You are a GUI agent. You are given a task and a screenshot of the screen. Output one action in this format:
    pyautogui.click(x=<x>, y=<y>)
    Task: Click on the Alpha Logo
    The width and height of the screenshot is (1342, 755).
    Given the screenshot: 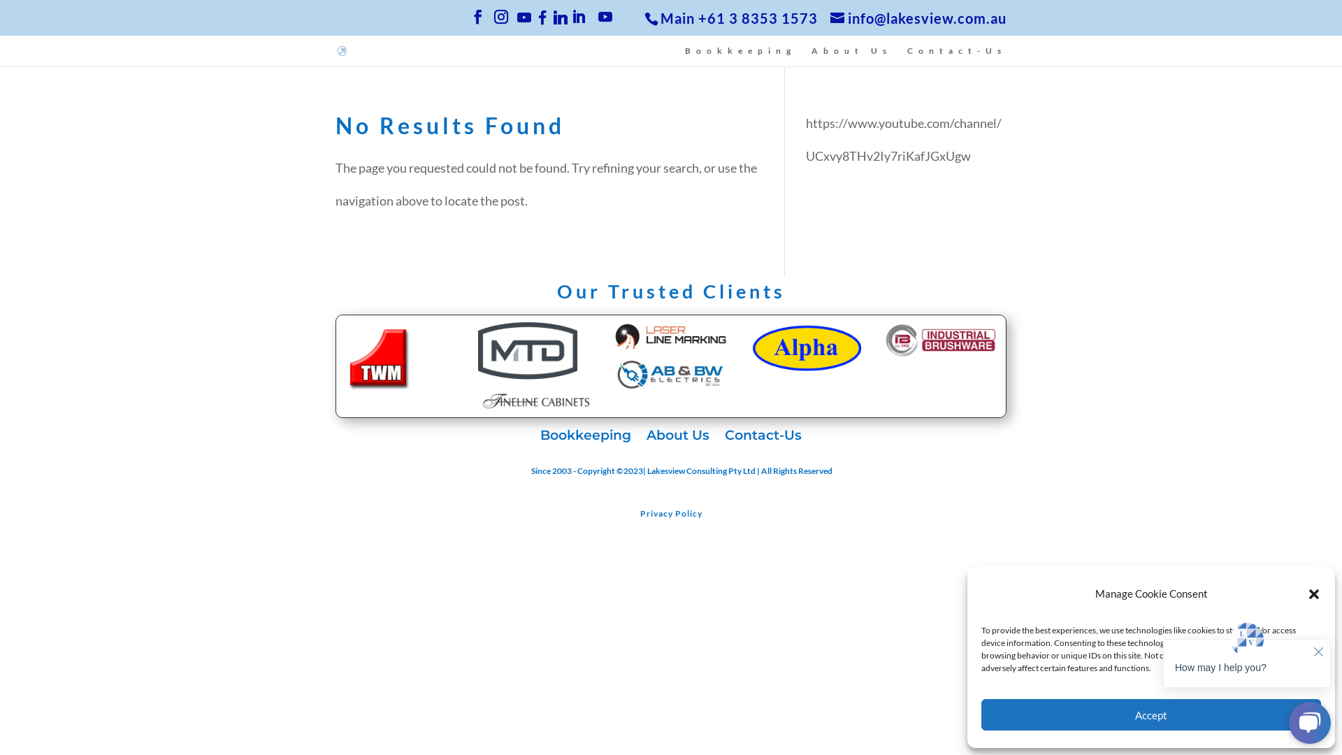 What is the action you would take?
    pyautogui.click(x=807, y=348)
    